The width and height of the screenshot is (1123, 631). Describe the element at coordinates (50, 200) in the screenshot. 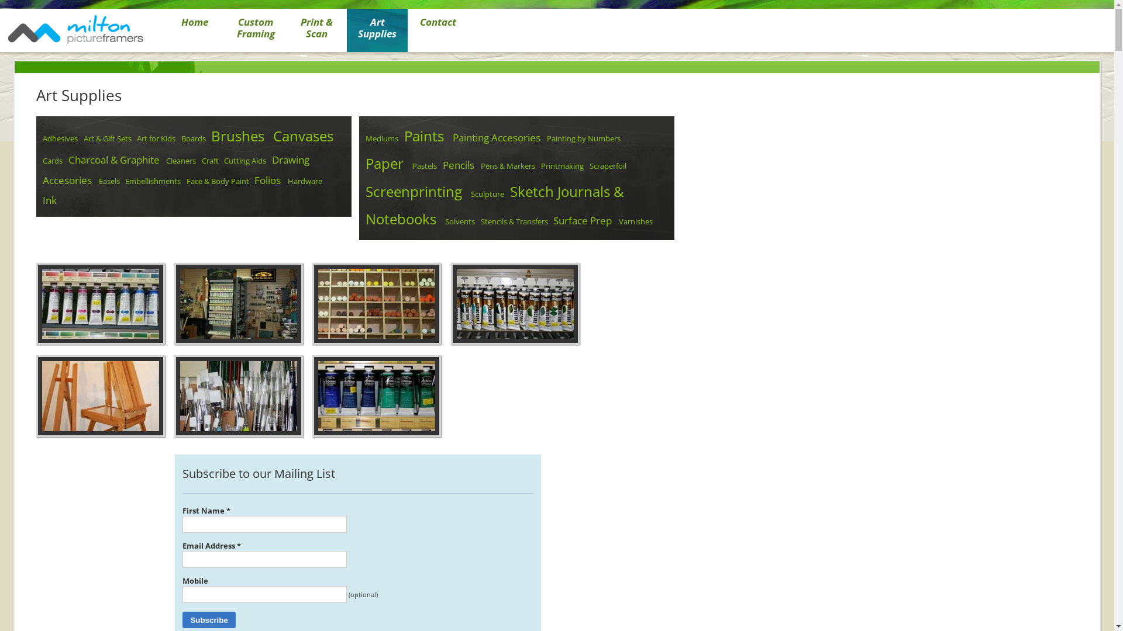

I see `Ink` at that location.